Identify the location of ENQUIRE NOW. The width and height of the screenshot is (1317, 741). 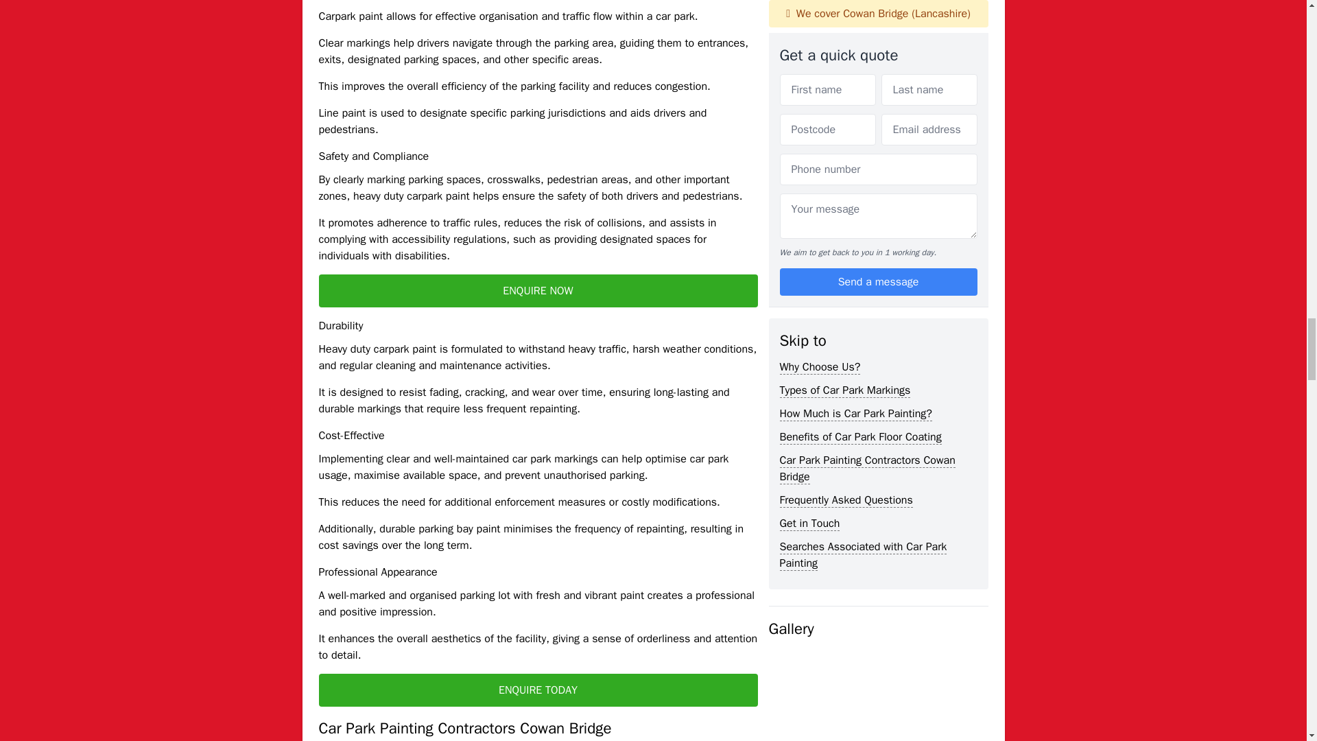
(538, 291).